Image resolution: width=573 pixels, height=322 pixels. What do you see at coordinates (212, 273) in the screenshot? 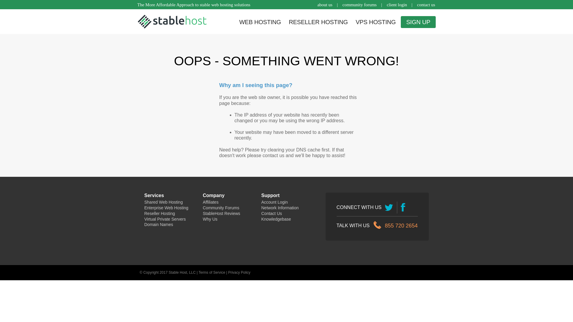
I see `Terms of Service` at bounding box center [212, 273].